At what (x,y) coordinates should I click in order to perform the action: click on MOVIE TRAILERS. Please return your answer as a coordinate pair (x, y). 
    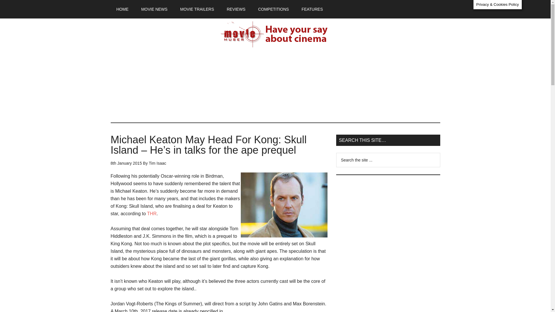
    Looking at the image, I should click on (197, 9).